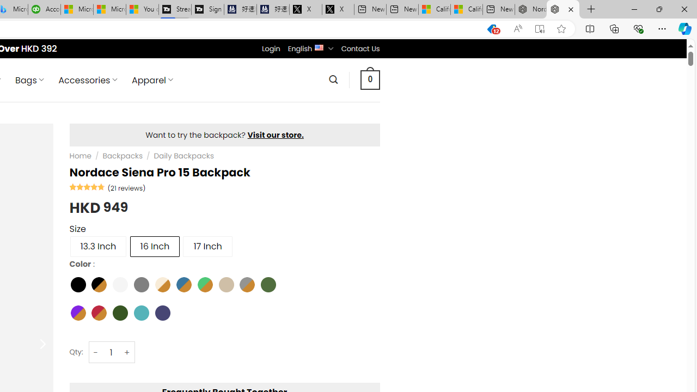  What do you see at coordinates (491, 29) in the screenshot?
I see `This site has coupons! Shopping in Microsoft Edge, 12` at bounding box center [491, 29].